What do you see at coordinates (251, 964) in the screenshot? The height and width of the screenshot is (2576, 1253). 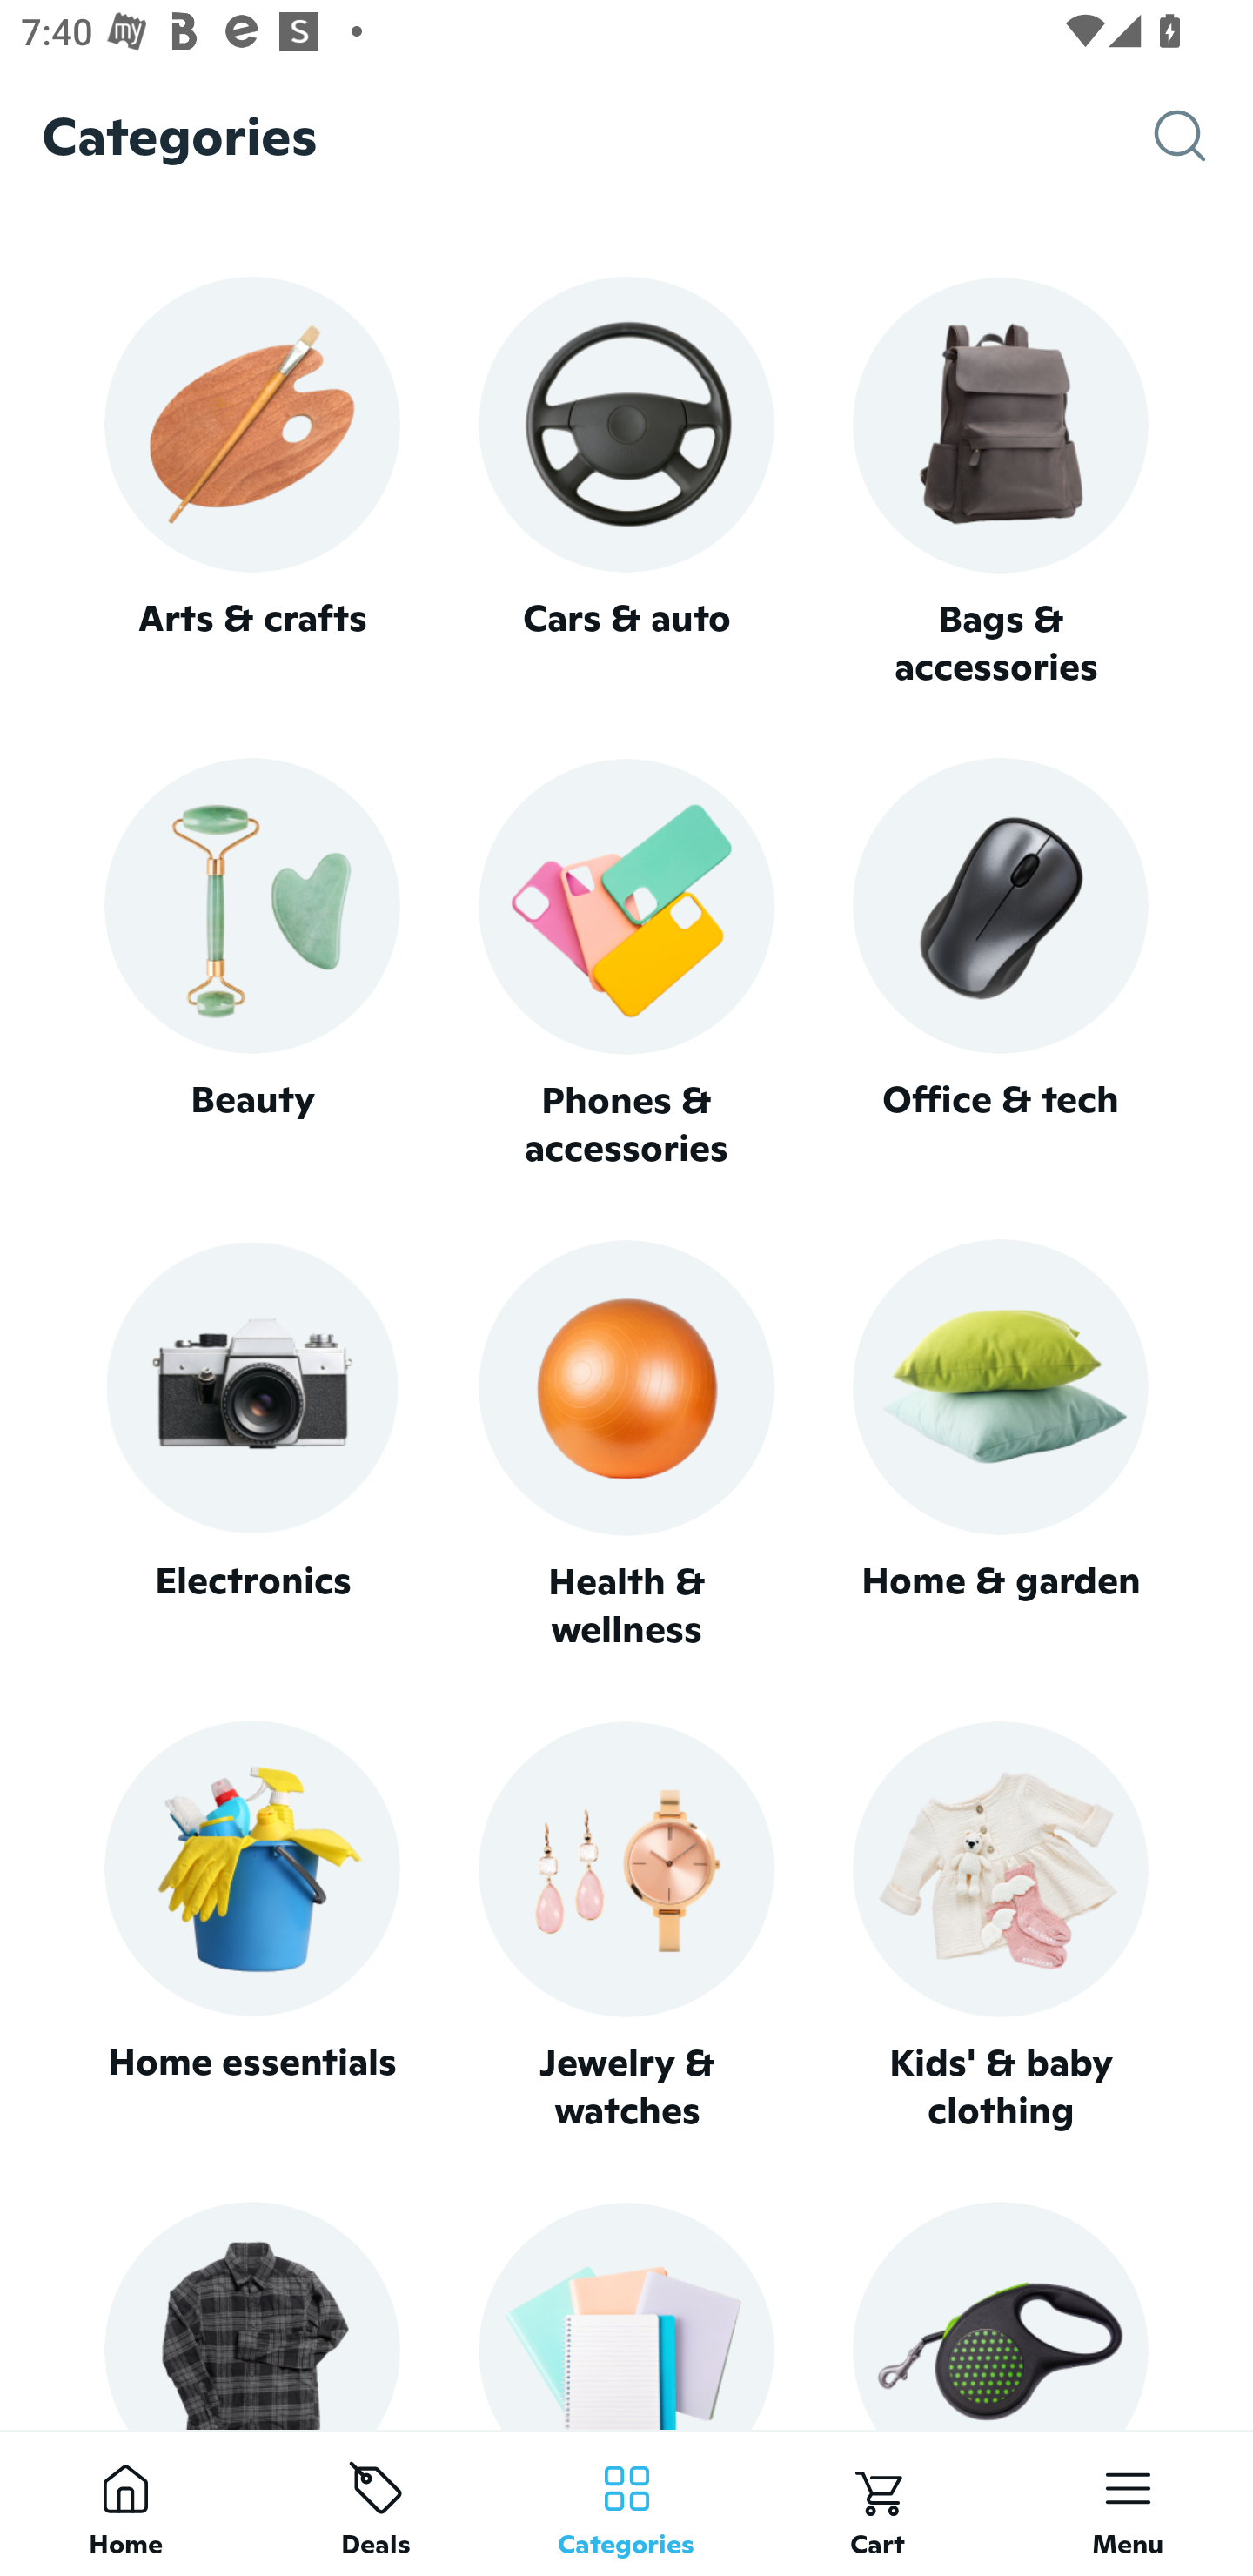 I see `Beauty` at bounding box center [251, 964].